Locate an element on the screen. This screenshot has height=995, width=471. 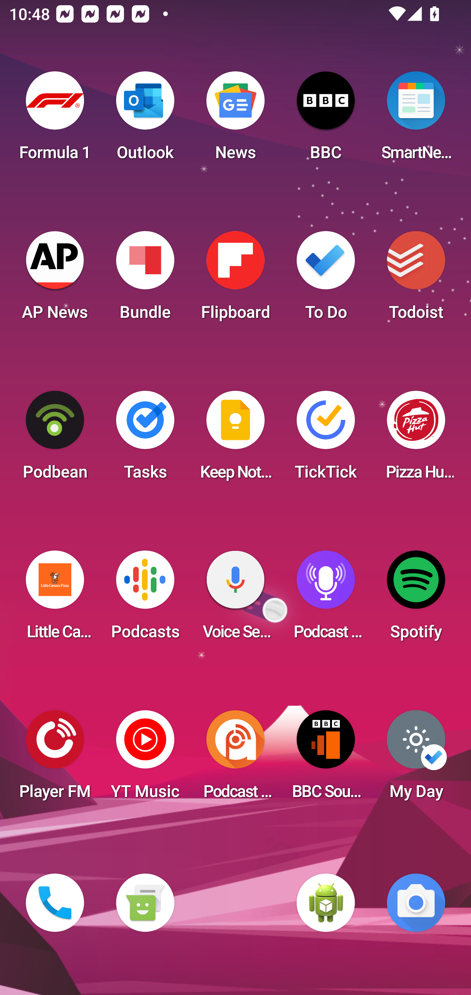
Formula 1 is located at coordinates (55, 120).